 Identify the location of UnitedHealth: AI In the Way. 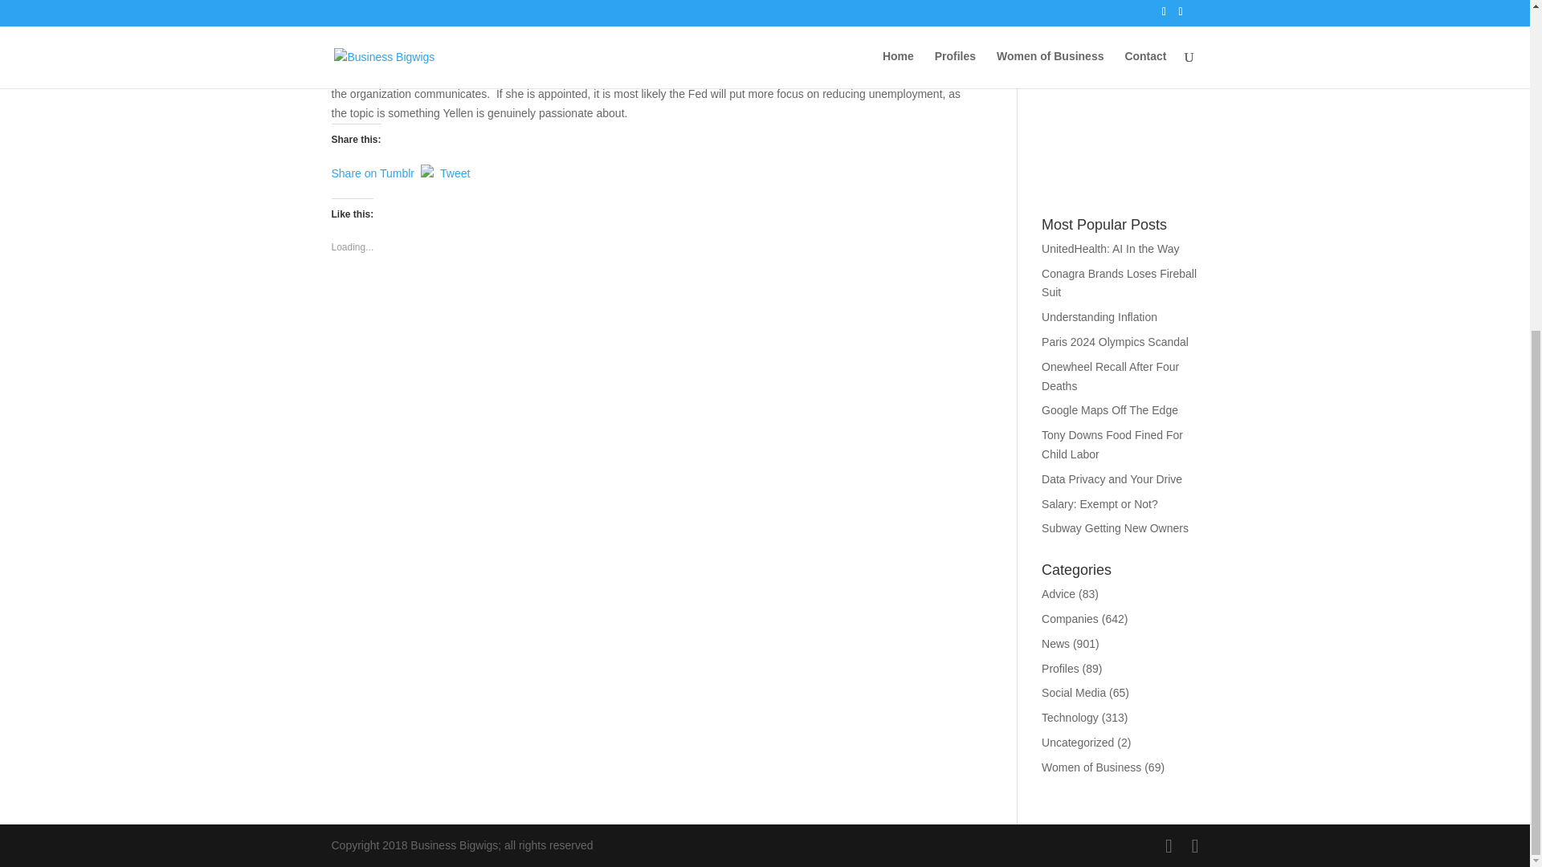
(1110, 249).